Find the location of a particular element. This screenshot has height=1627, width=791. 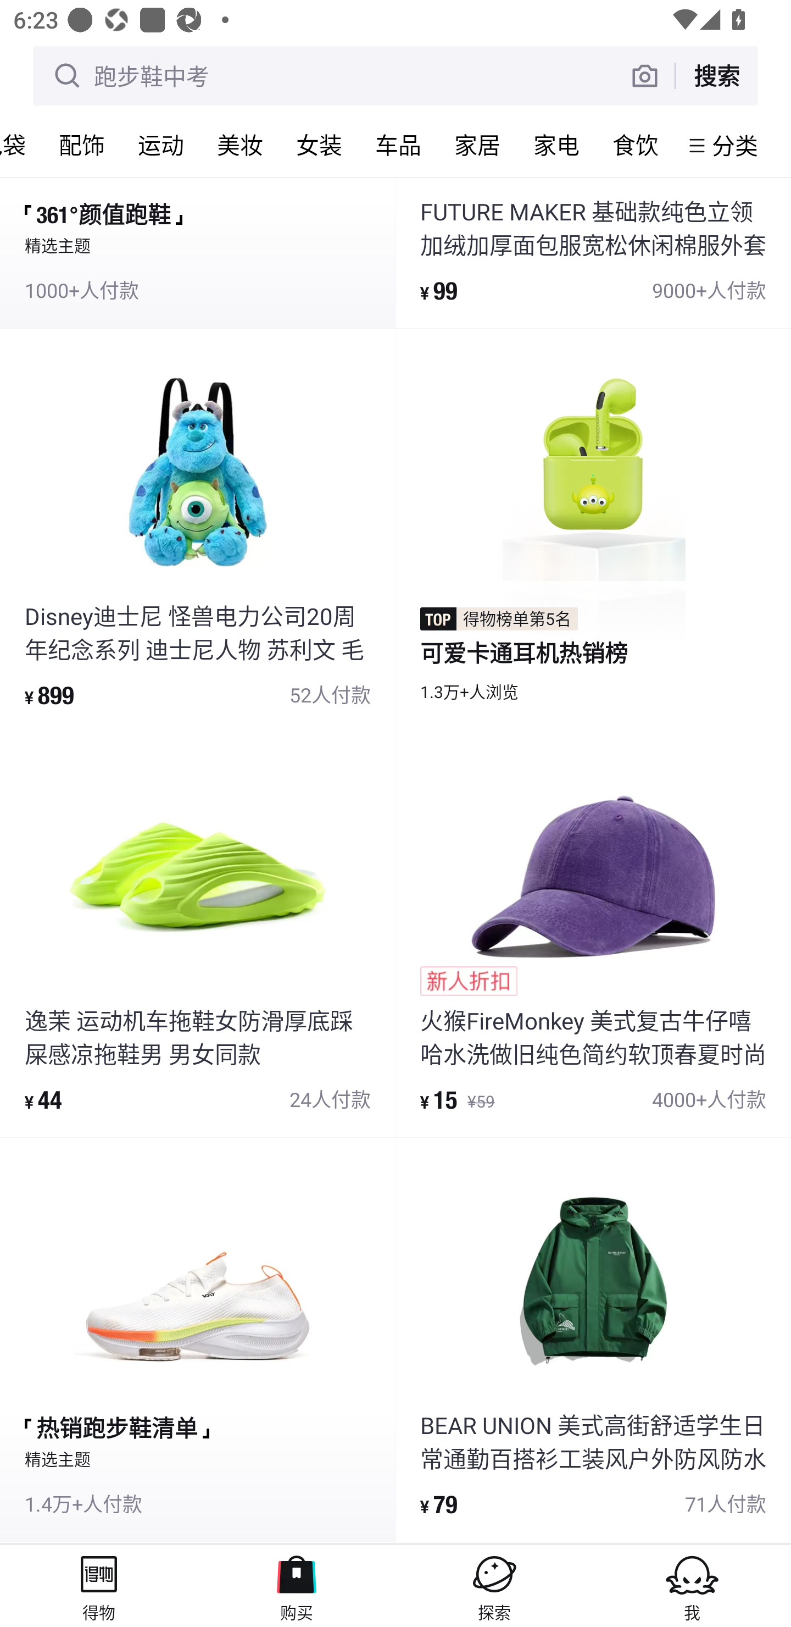

车品 is located at coordinates (398, 145).